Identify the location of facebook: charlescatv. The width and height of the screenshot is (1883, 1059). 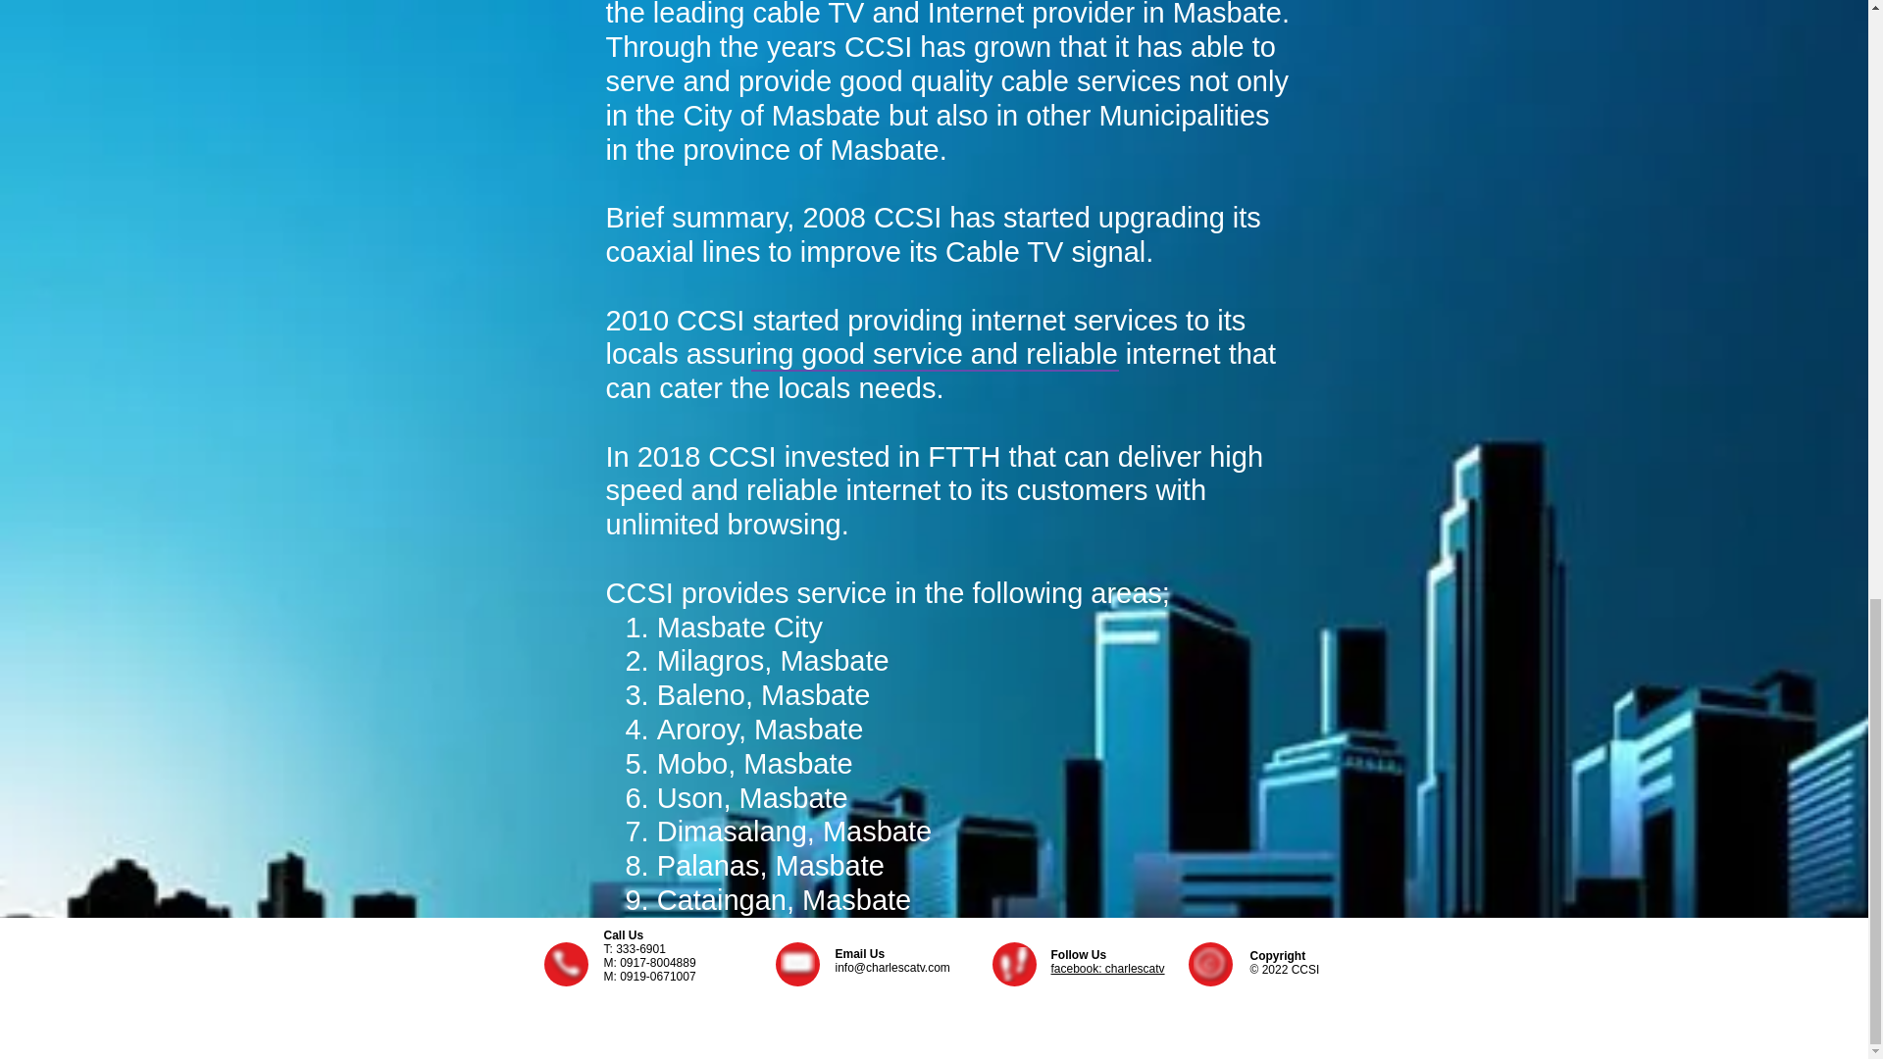
(1108, 968).